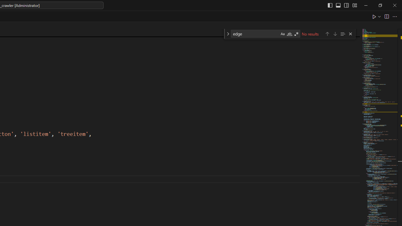 The image size is (402, 226). What do you see at coordinates (296, 34) in the screenshot?
I see `Use Regular Expression (Alt+R)` at bounding box center [296, 34].